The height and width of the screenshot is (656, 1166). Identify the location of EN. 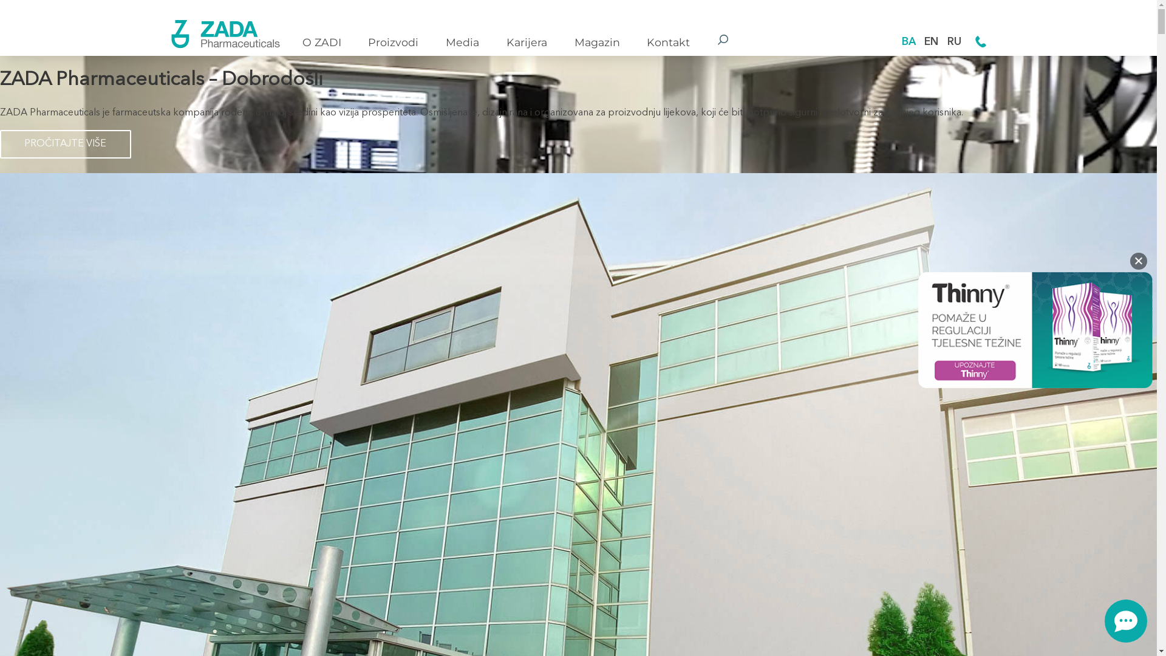
(932, 43).